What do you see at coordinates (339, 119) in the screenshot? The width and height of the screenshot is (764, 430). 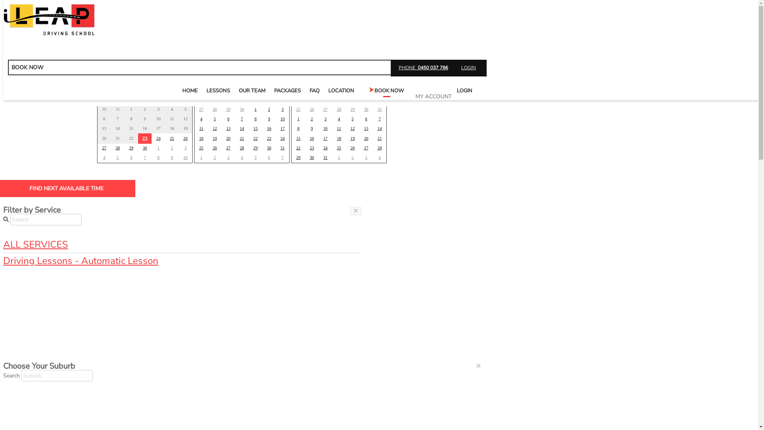 I see `4` at bounding box center [339, 119].